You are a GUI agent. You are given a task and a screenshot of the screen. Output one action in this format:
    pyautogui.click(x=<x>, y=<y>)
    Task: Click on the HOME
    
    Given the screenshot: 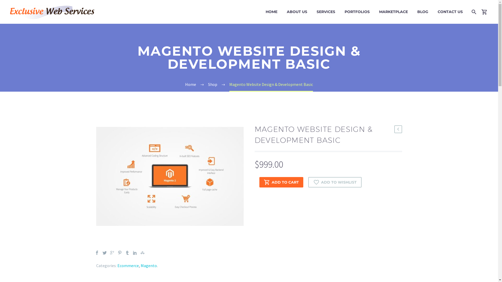 What is the action you would take?
    pyautogui.click(x=271, y=12)
    